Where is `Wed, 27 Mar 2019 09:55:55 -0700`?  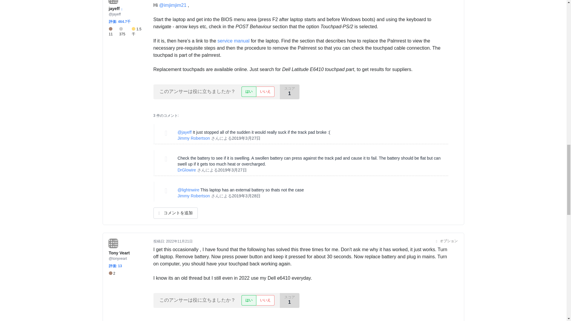
Wed, 27 Mar 2019 09:55:55 -0700 is located at coordinates (232, 170).